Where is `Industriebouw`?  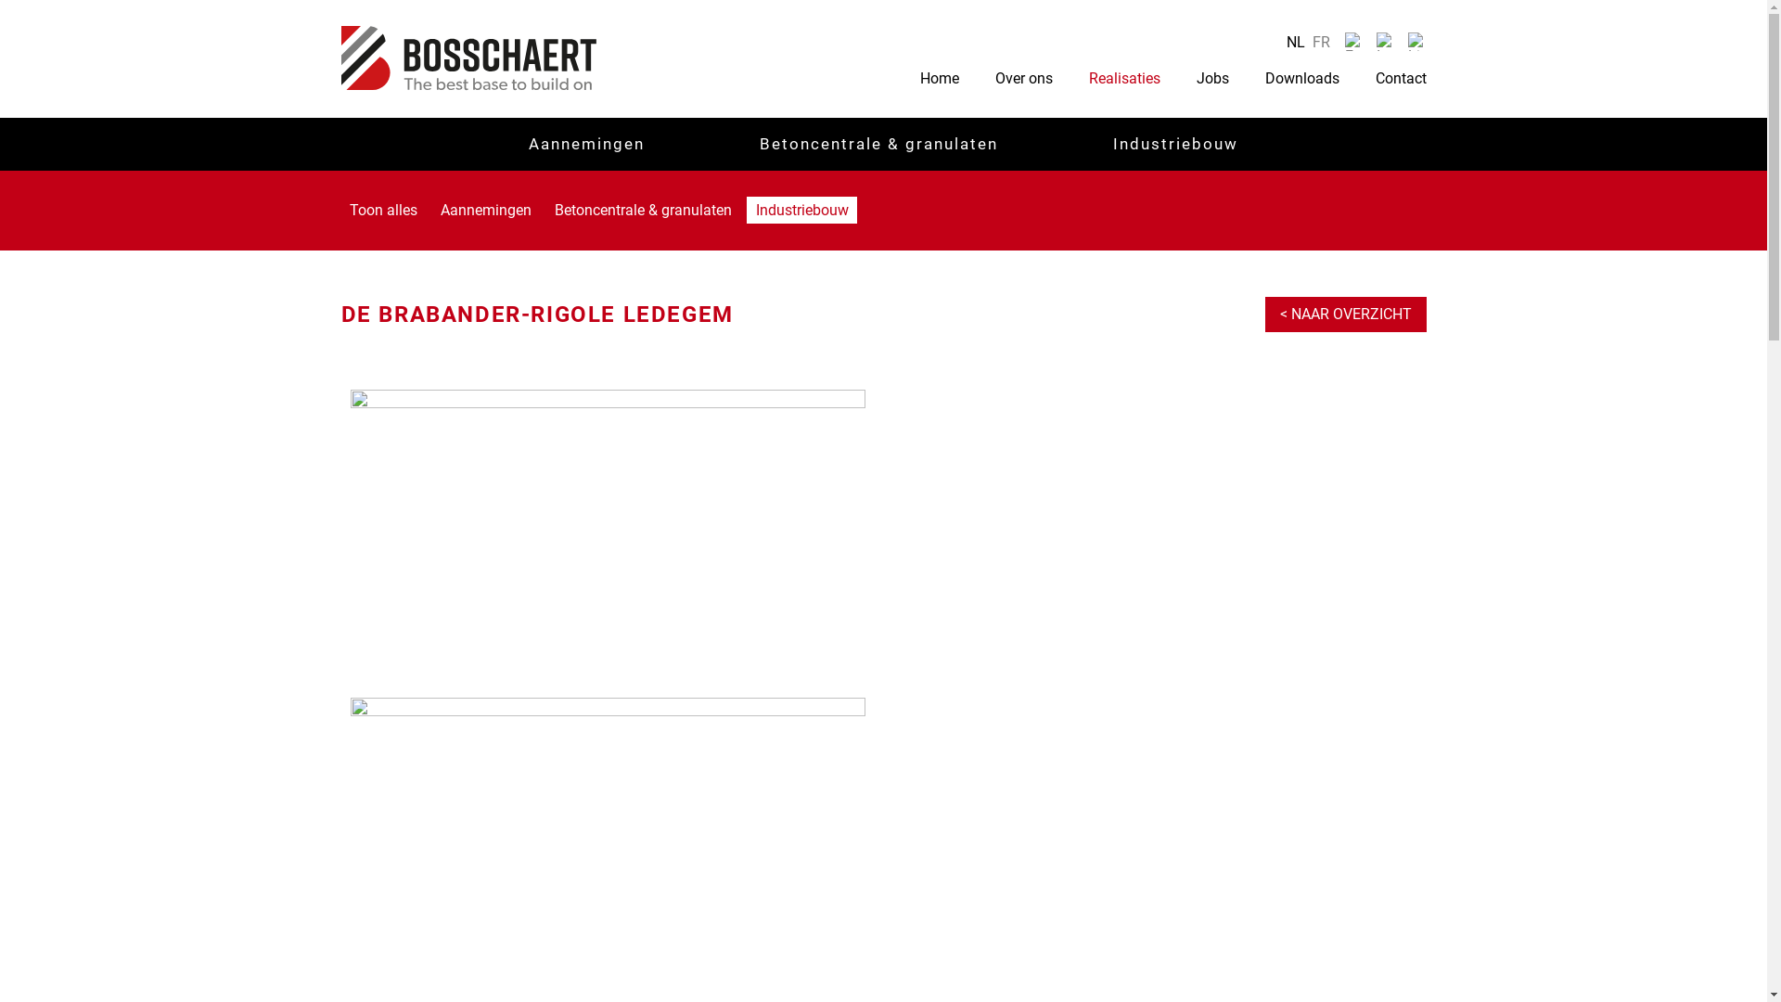 Industriebouw is located at coordinates (801, 210).